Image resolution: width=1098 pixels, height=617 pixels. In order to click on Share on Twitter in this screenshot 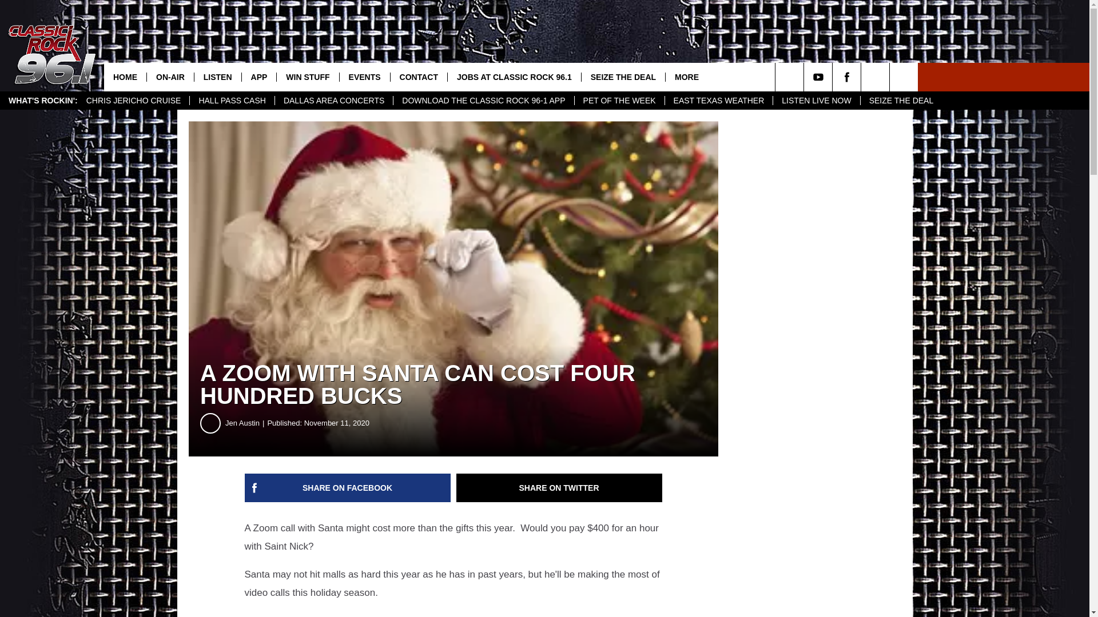, I will do `click(559, 488)`.